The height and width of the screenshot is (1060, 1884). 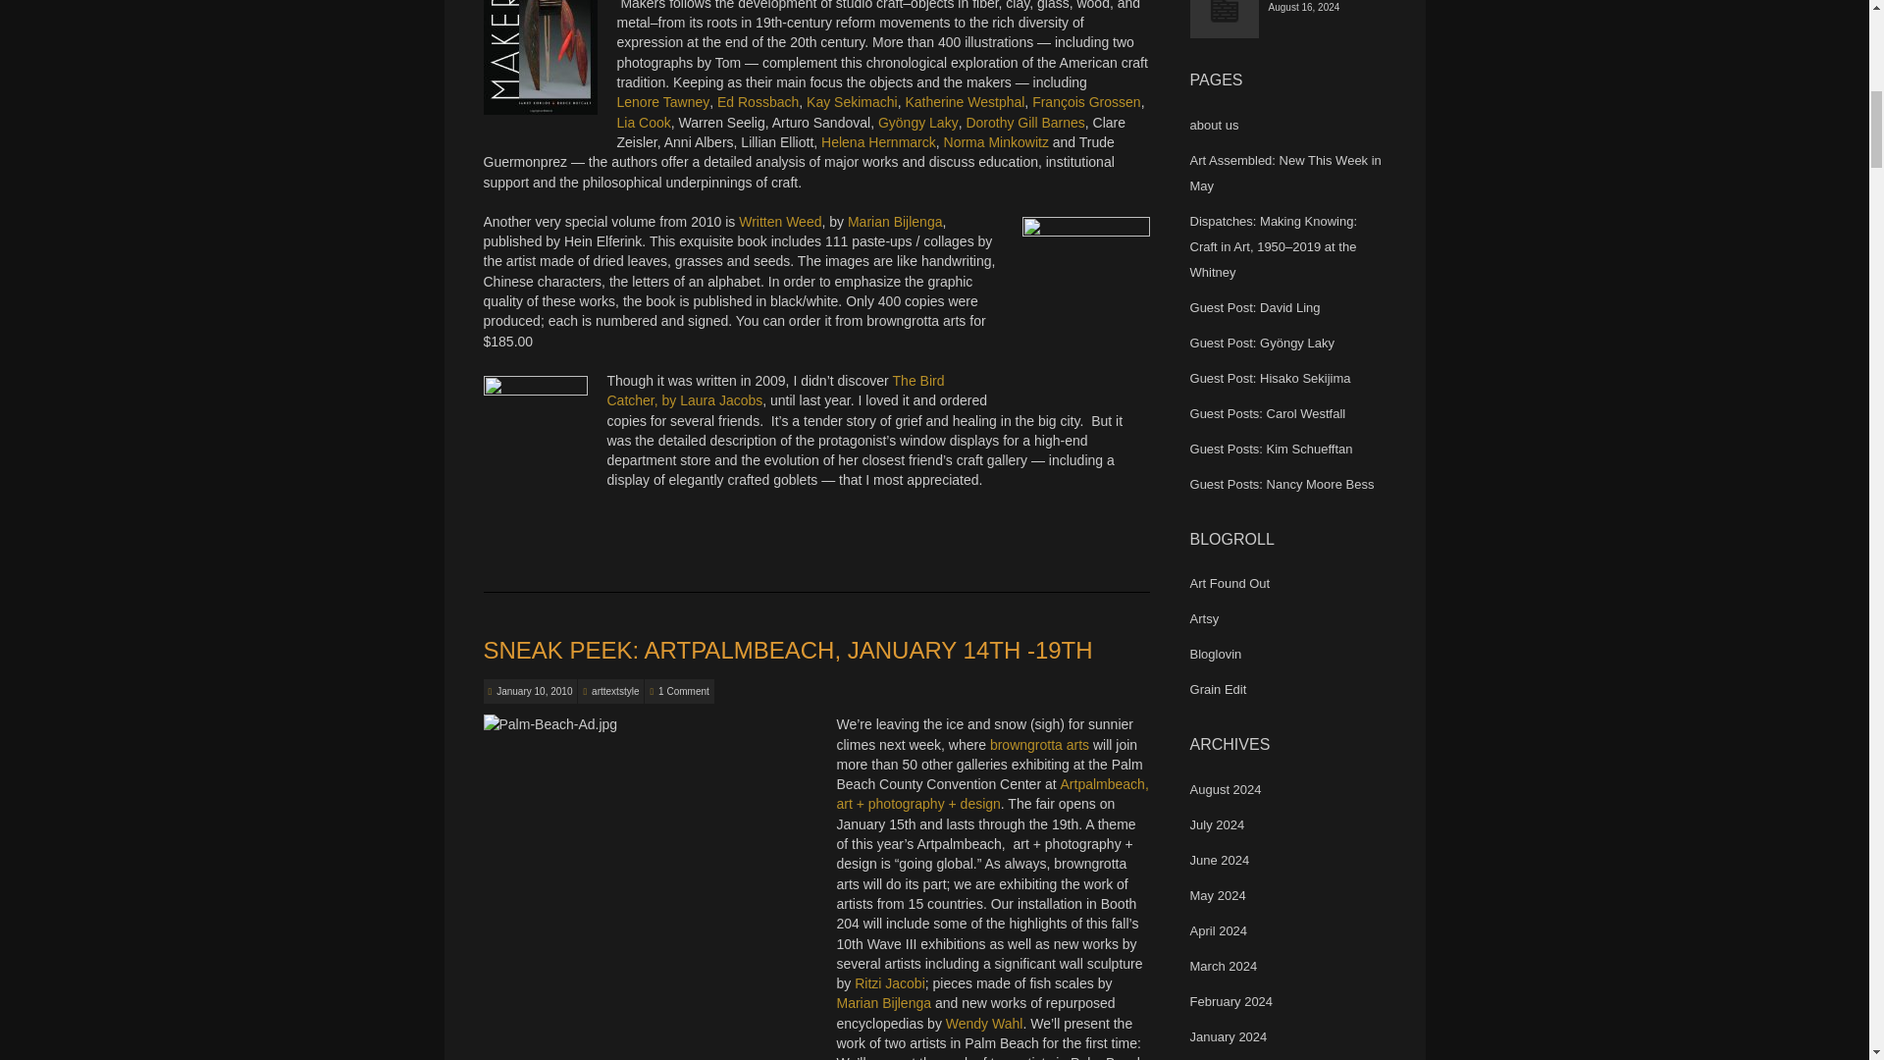 What do you see at coordinates (1230, 583) in the screenshot?
I see `Art notes from across the globe` at bounding box center [1230, 583].